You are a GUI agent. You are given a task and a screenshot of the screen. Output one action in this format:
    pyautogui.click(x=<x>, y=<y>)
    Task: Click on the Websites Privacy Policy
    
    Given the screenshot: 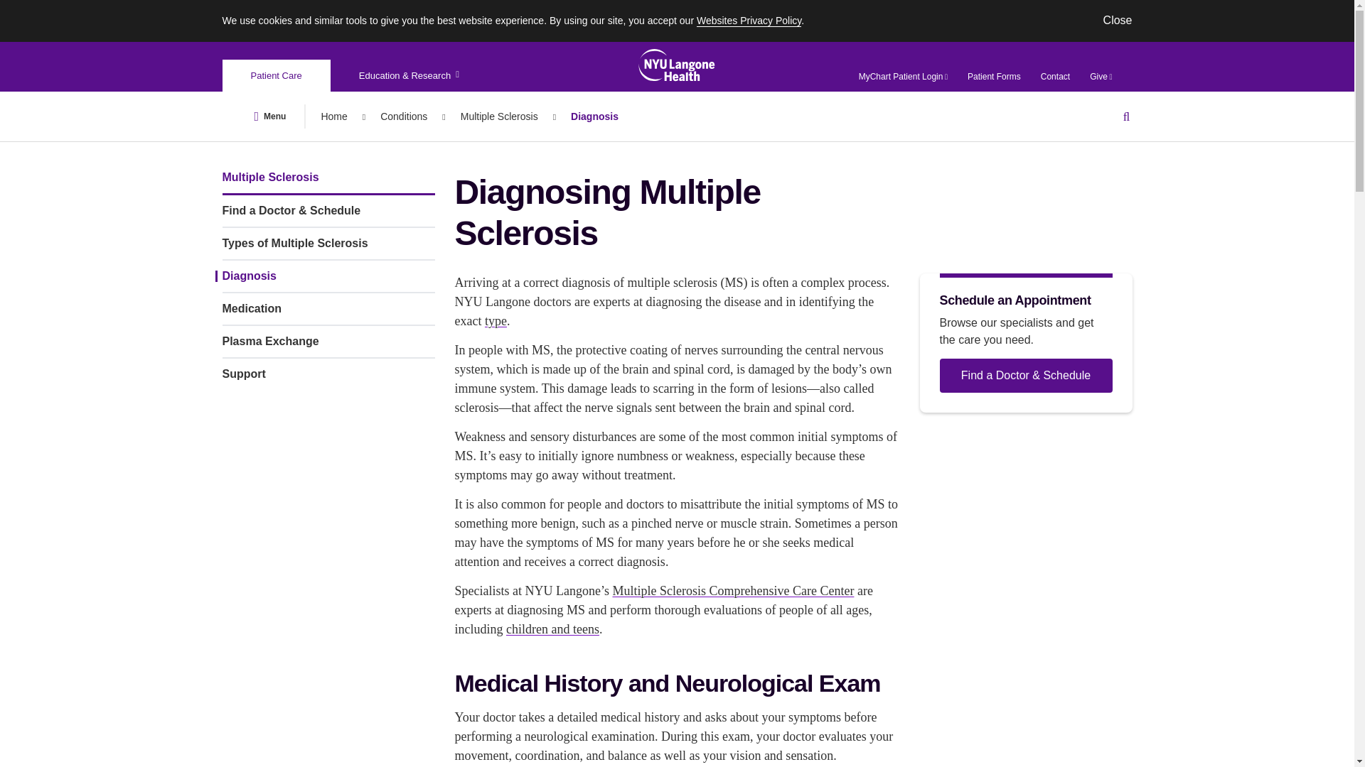 What is the action you would take?
    pyautogui.click(x=749, y=20)
    